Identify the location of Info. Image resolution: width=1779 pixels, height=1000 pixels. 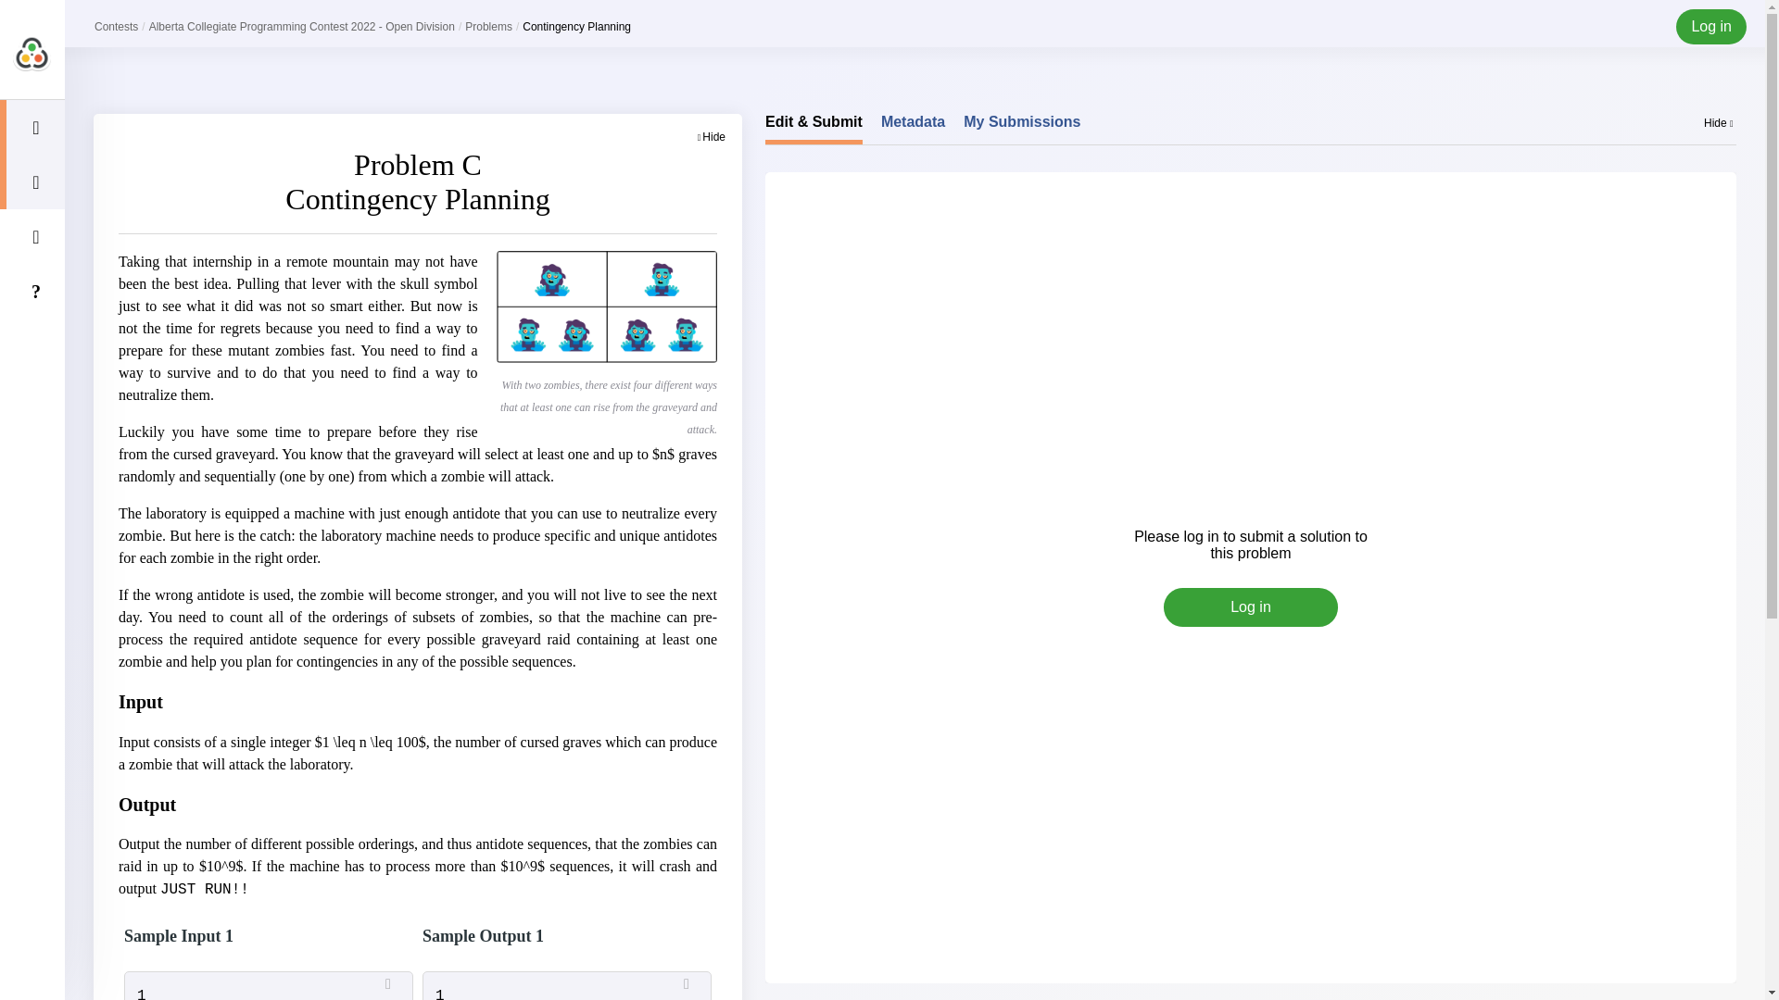
(32, 236).